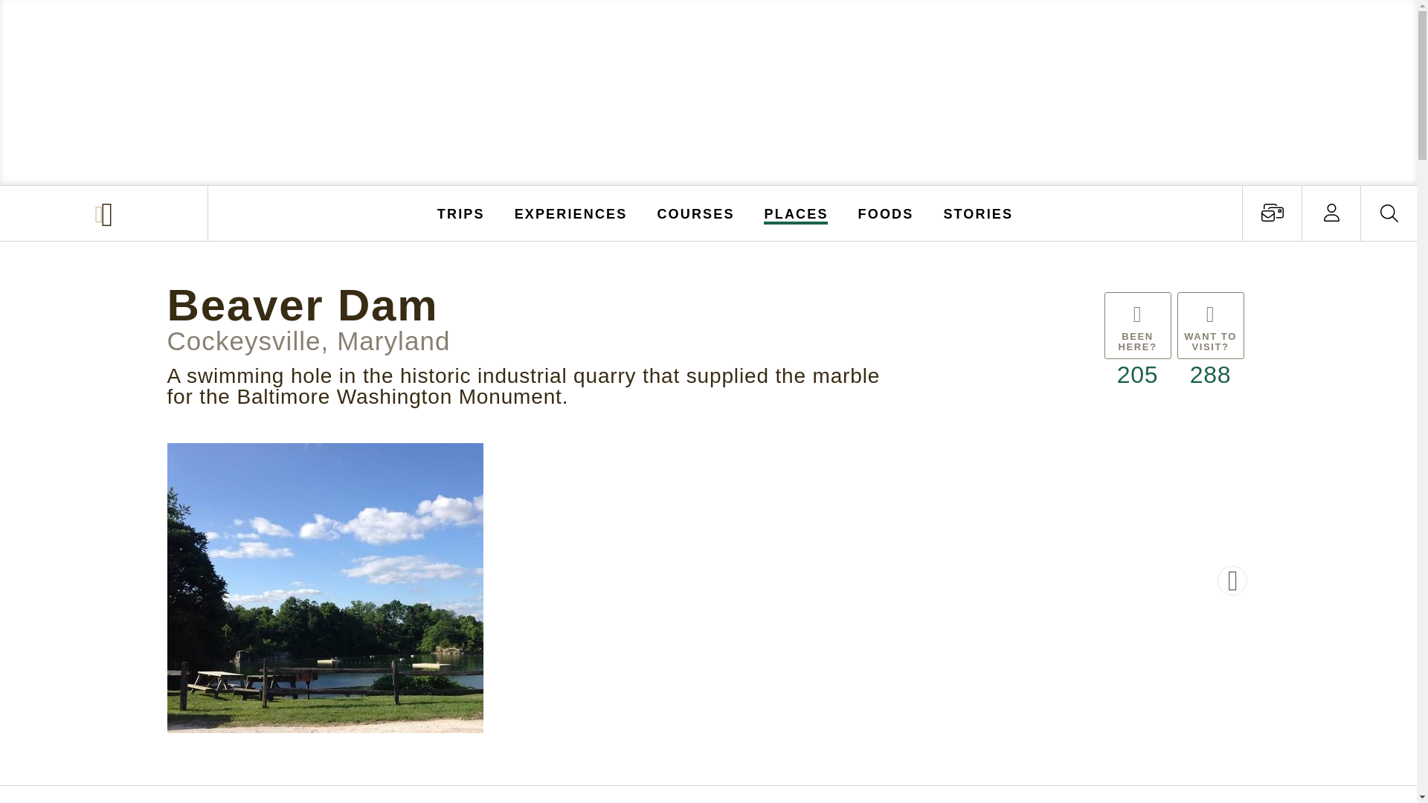  What do you see at coordinates (461, 213) in the screenshot?
I see `TRIPS` at bounding box center [461, 213].